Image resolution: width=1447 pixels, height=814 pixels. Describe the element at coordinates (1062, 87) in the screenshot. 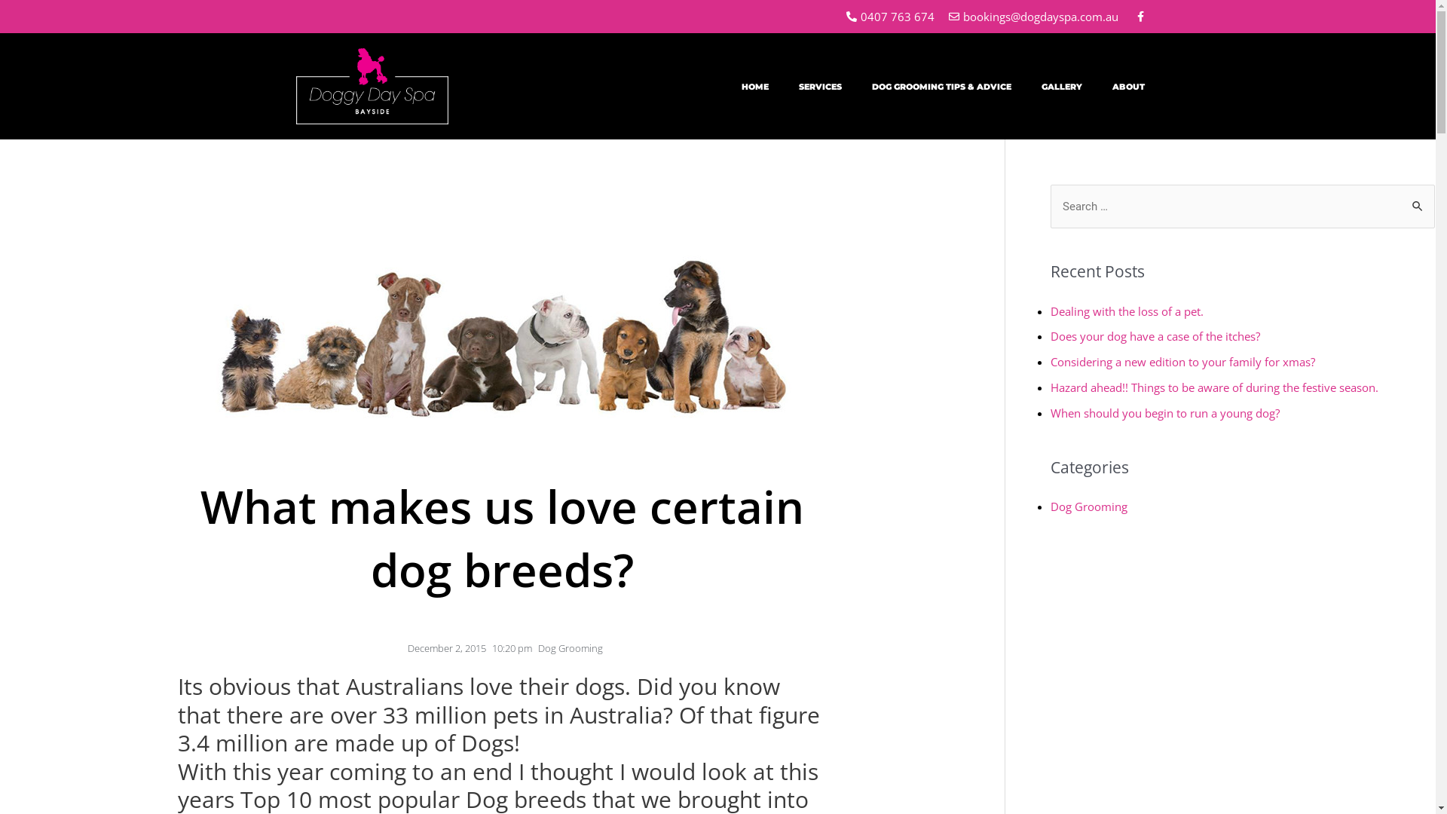

I see `GALLERY` at that location.